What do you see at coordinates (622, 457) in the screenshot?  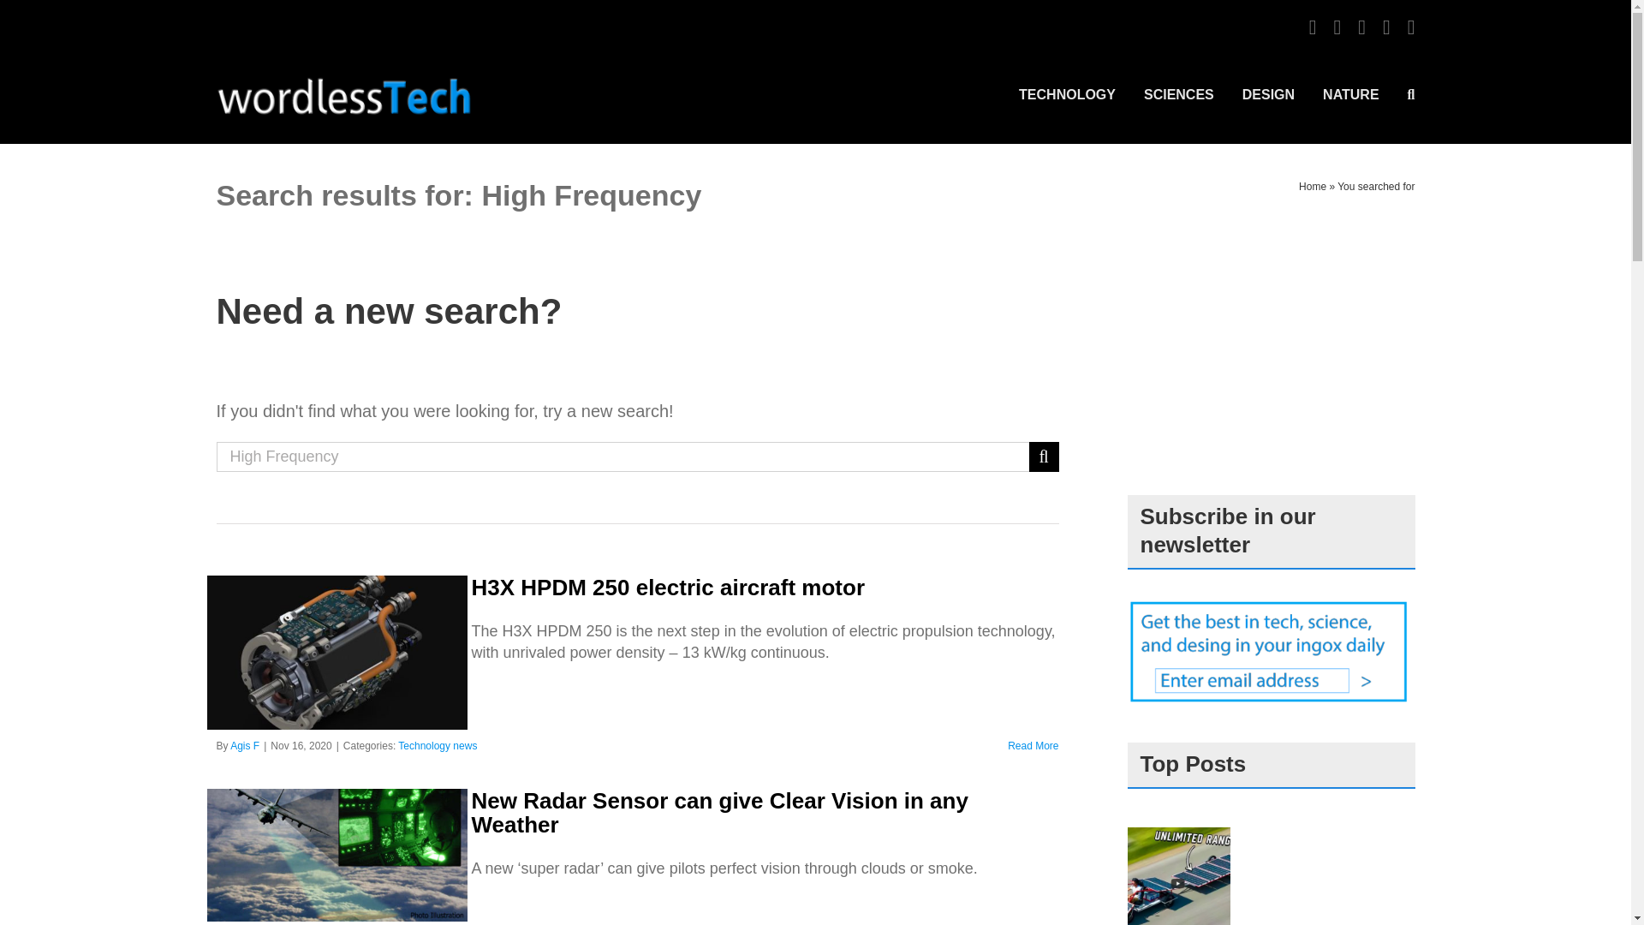 I see `High Frequency ` at bounding box center [622, 457].